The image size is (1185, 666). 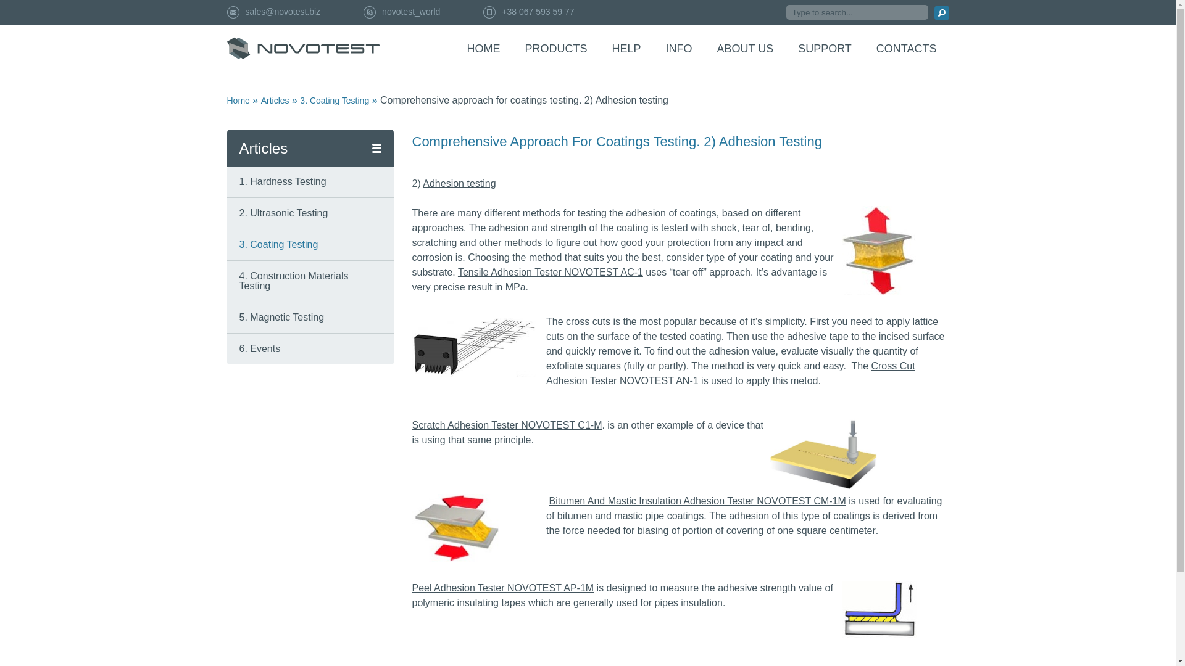 What do you see at coordinates (459, 183) in the screenshot?
I see `Adhesion testing` at bounding box center [459, 183].